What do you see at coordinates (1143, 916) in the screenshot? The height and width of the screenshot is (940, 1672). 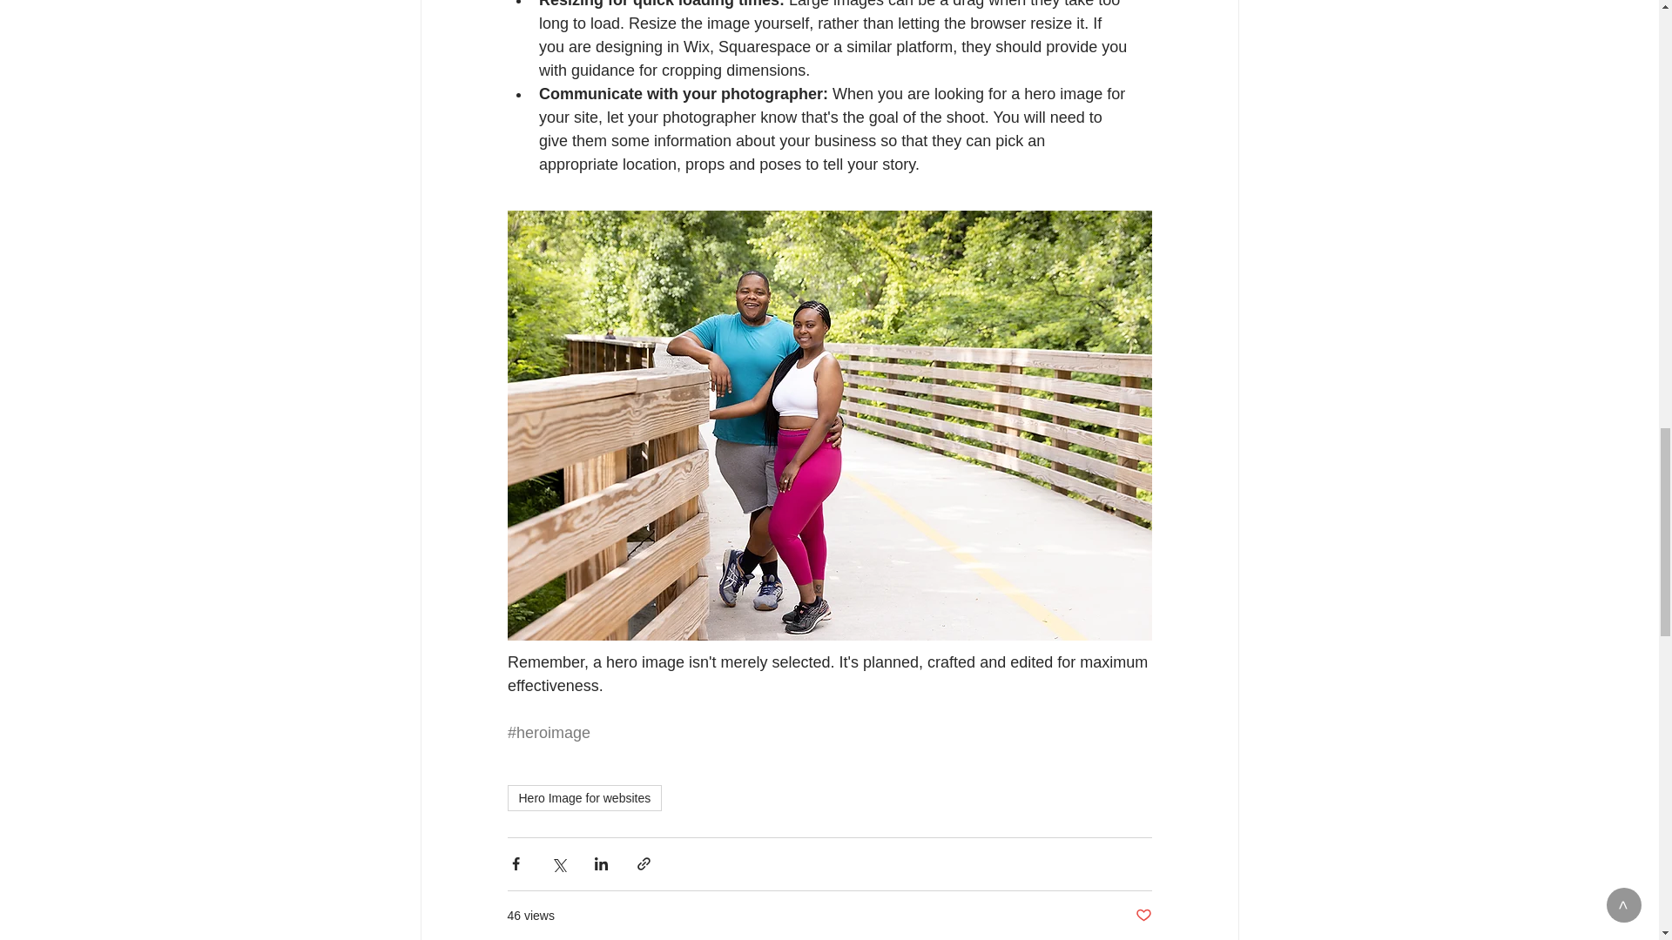 I see `Post not marked as liked` at bounding box center [1143, 916].